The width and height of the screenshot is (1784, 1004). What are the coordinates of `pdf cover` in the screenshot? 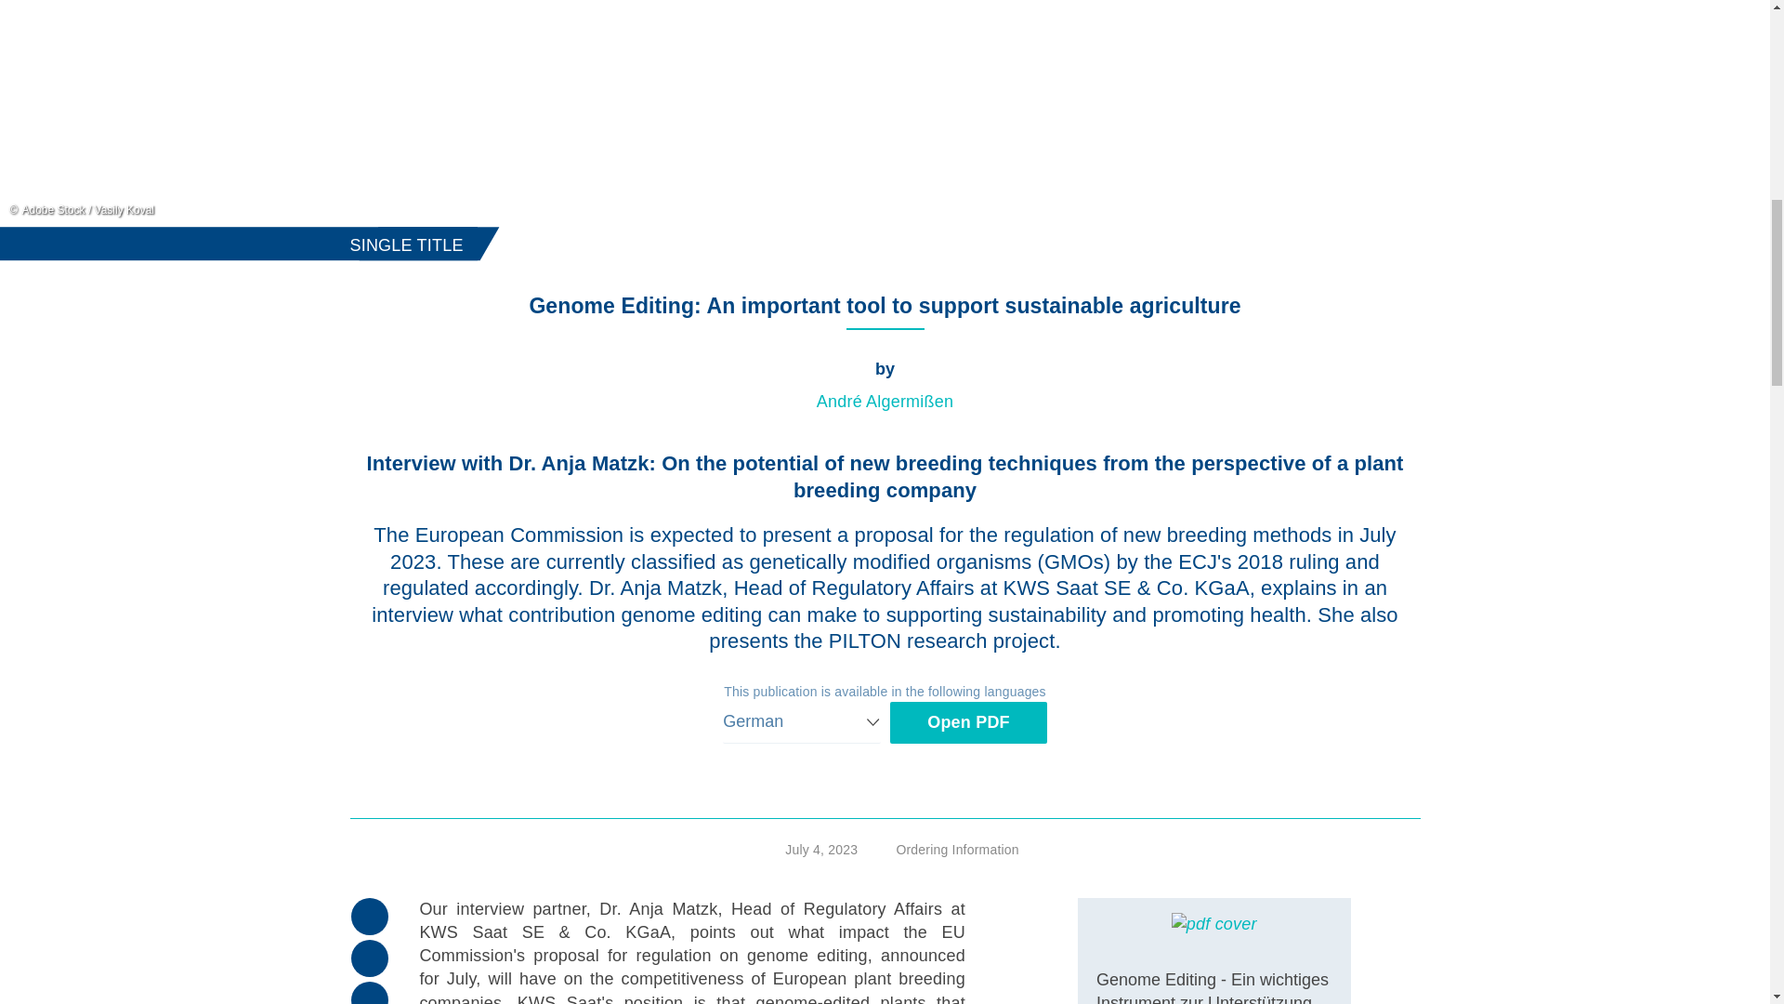 It's located at (1214, 923).